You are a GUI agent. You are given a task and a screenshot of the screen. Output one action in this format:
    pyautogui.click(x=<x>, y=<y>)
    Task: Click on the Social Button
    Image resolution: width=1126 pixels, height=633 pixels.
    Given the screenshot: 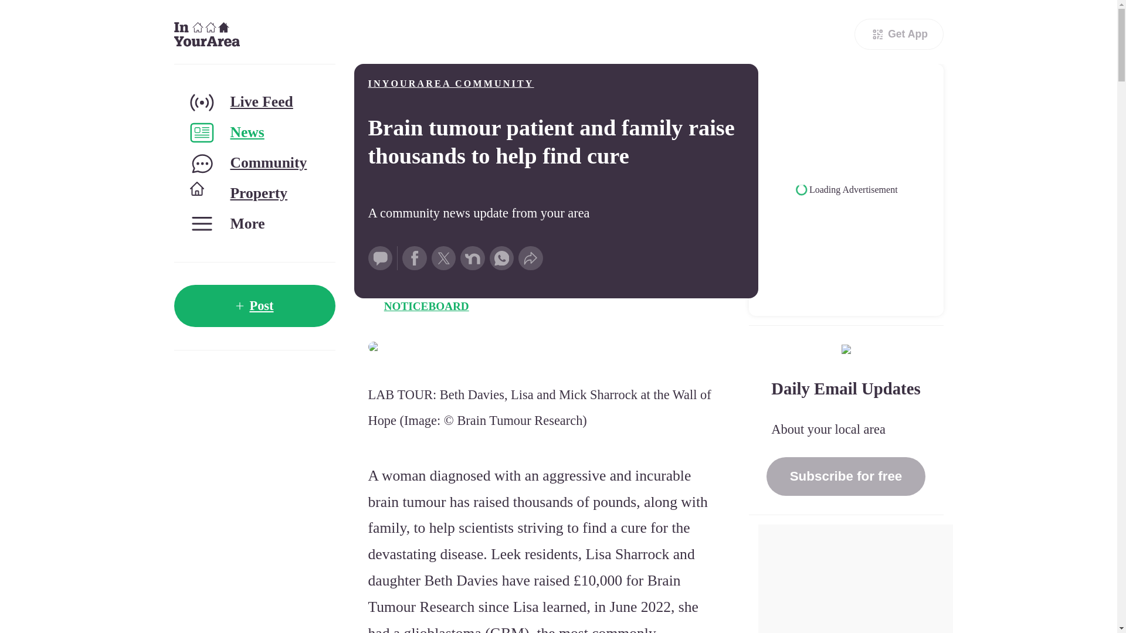 What is the action you would take?
    pyautogui.click(x=380, y=258)
    